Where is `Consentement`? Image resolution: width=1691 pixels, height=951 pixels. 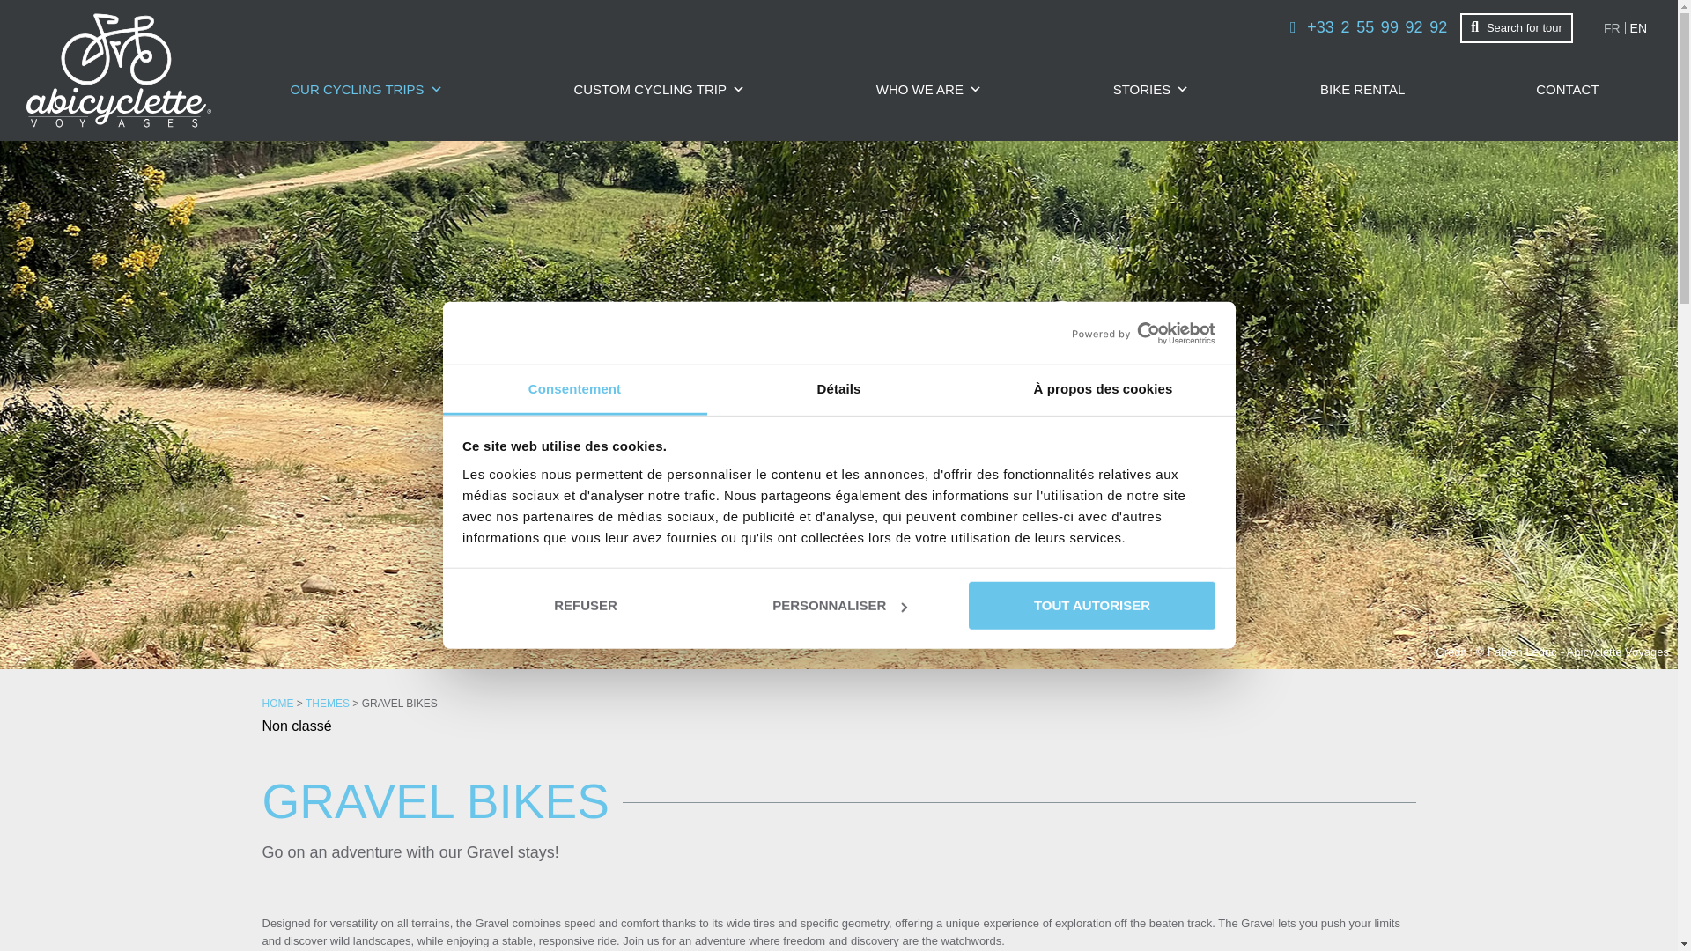 Consentement is located at coordinates (574, 389).